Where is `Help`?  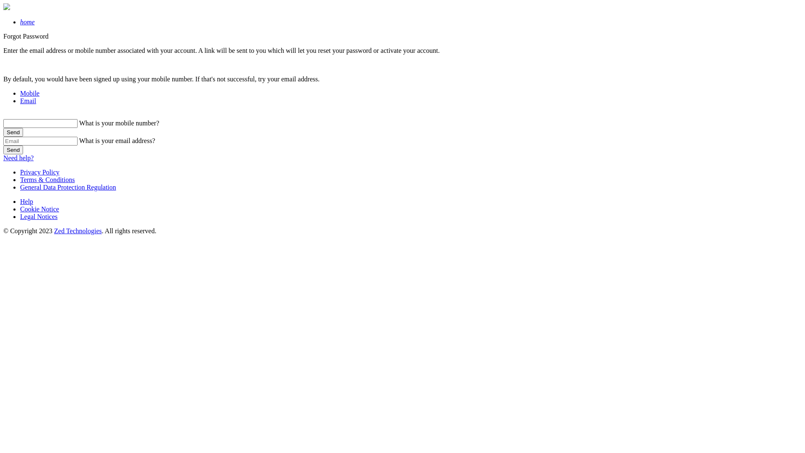
Help is located at coordinates (27, 201).